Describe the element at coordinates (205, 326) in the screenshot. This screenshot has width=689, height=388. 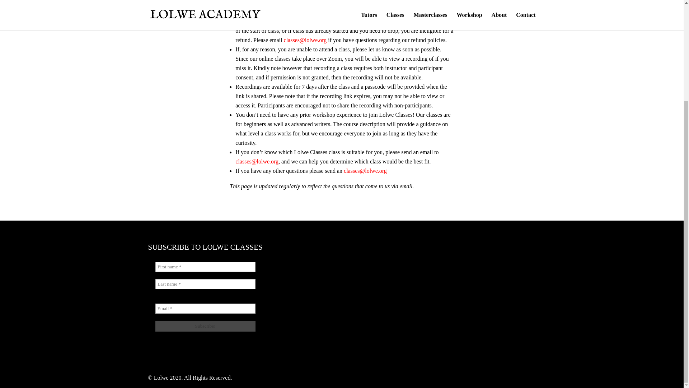
I see `Subscribe!` at that location.